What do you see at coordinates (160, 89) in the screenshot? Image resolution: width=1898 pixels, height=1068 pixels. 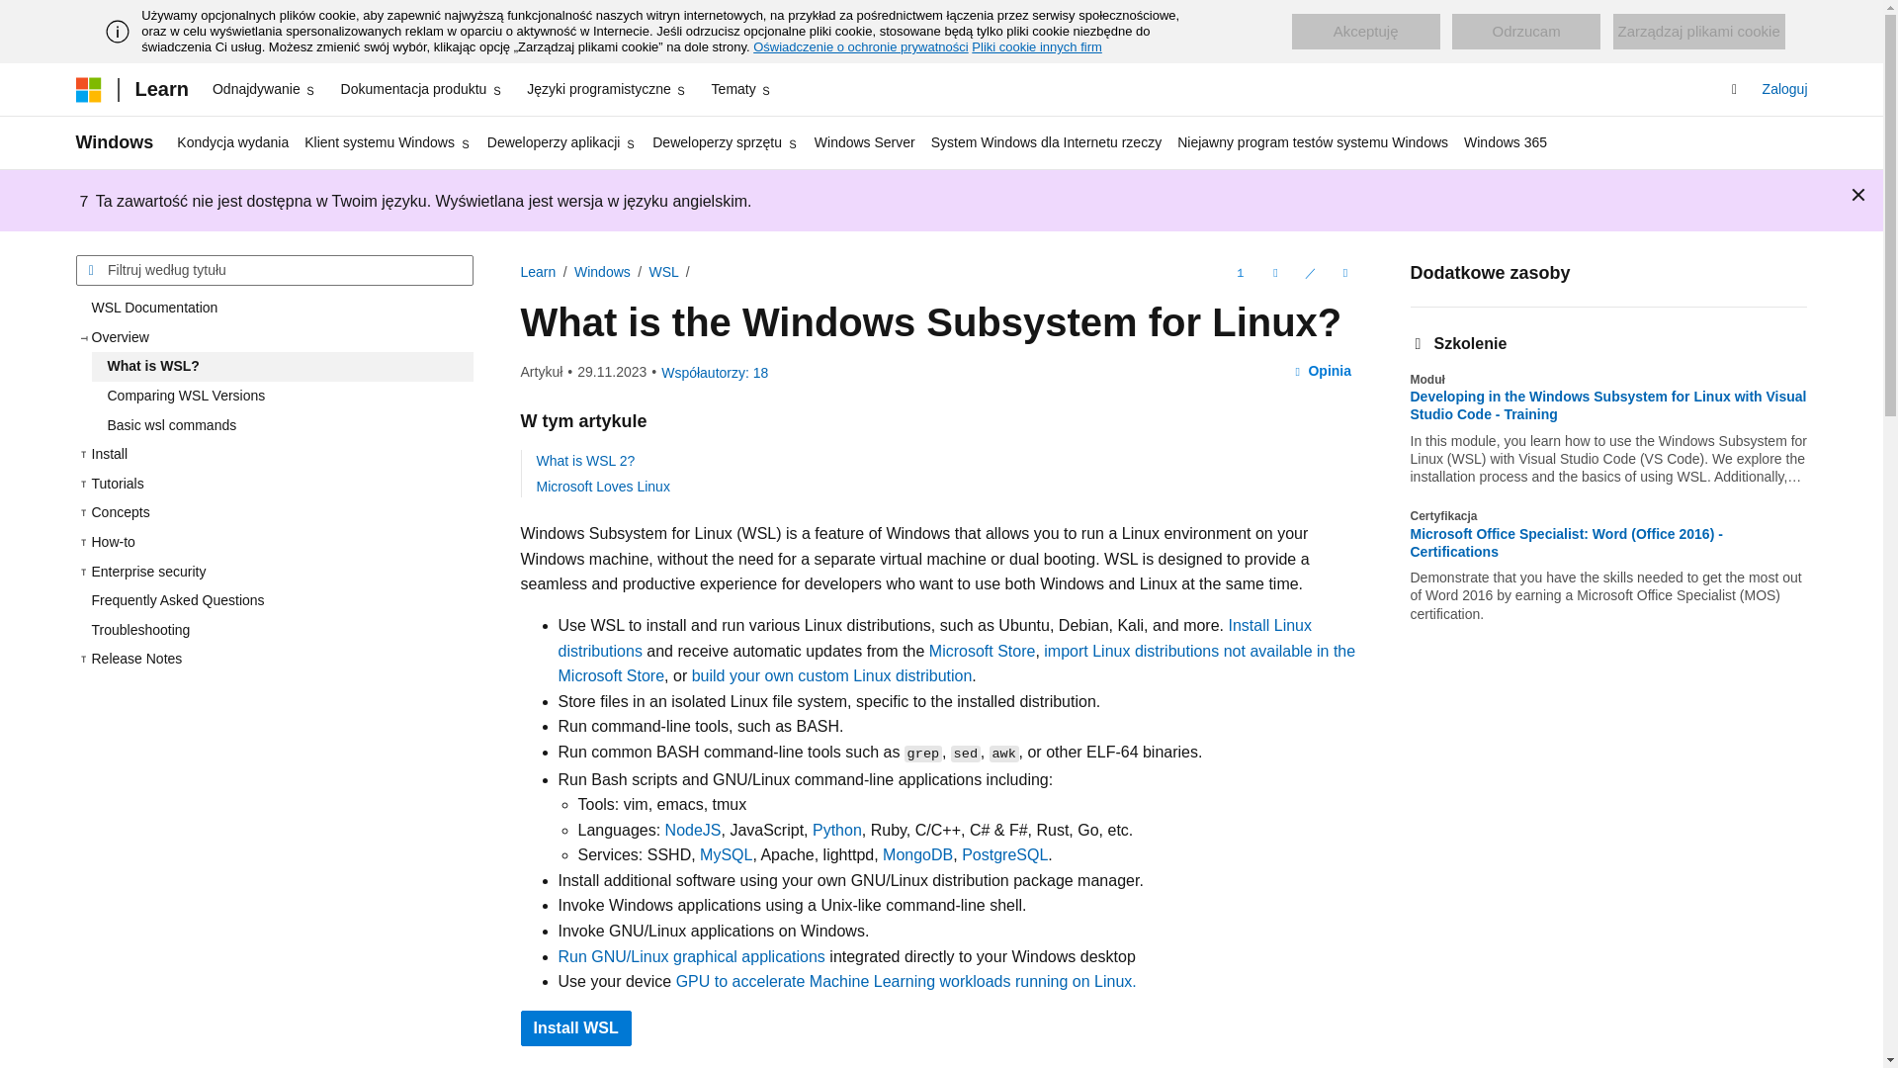 I see `Learn` at bounding box center [160, 89].